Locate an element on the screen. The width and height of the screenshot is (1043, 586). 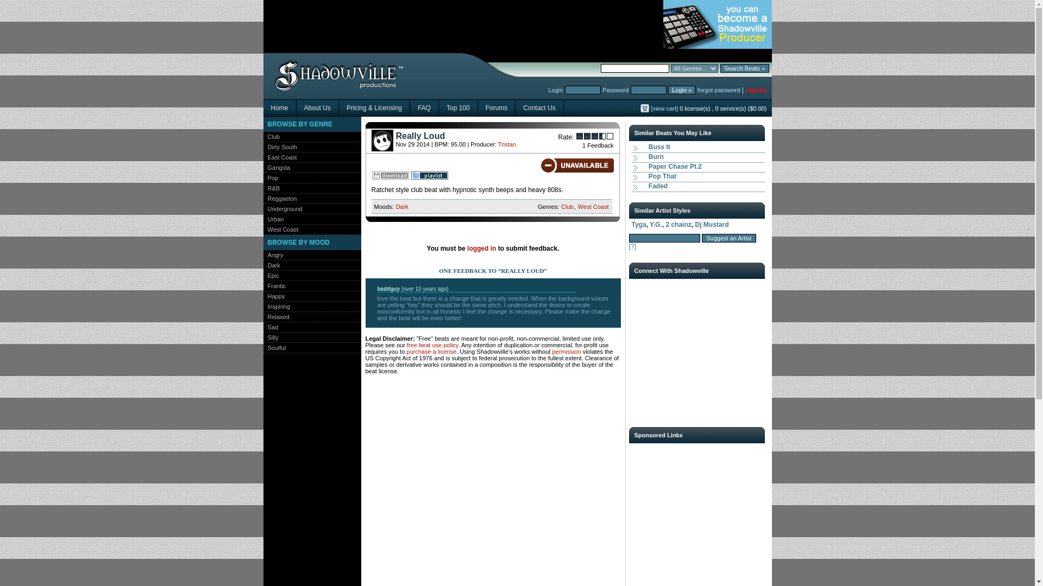
FAQ is located at coordinates (424, 107).